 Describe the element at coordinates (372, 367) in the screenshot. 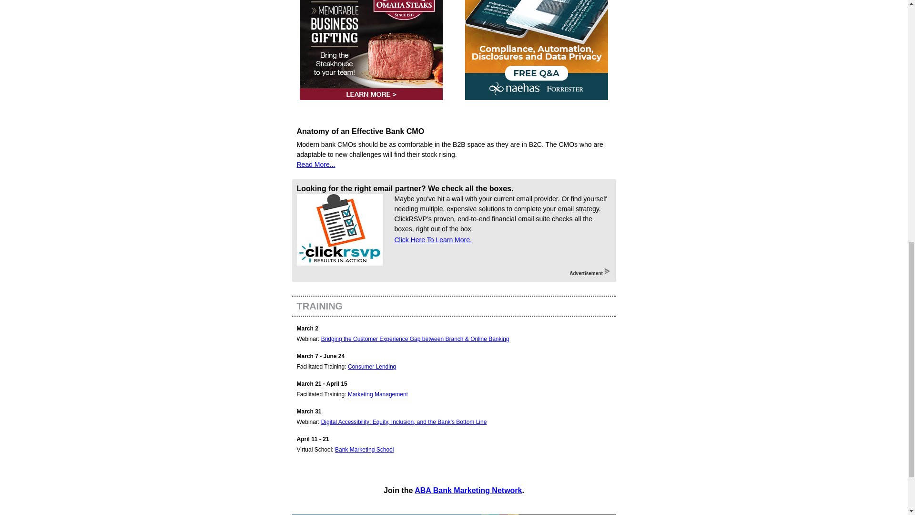

I see `Consumer Lending` at that location.